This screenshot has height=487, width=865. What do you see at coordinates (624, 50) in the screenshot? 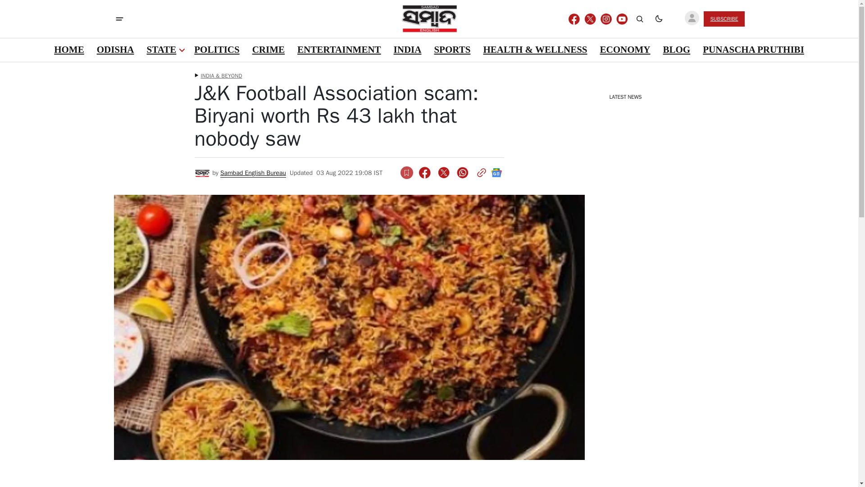
I see `ECONOMY` at bounding box center [624, 50].